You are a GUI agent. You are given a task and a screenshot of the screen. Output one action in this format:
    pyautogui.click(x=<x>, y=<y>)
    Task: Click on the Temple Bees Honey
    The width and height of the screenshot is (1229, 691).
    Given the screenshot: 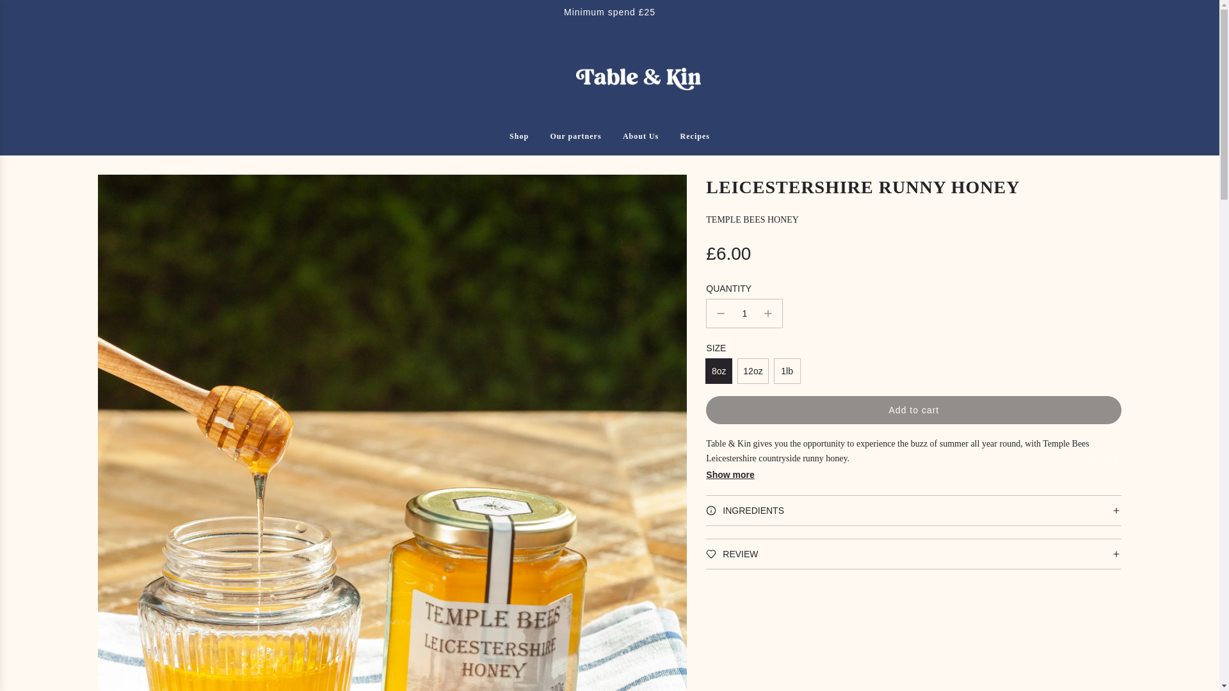 What is the action you would take?
    pyautogui.click(x=752, y=219)
    